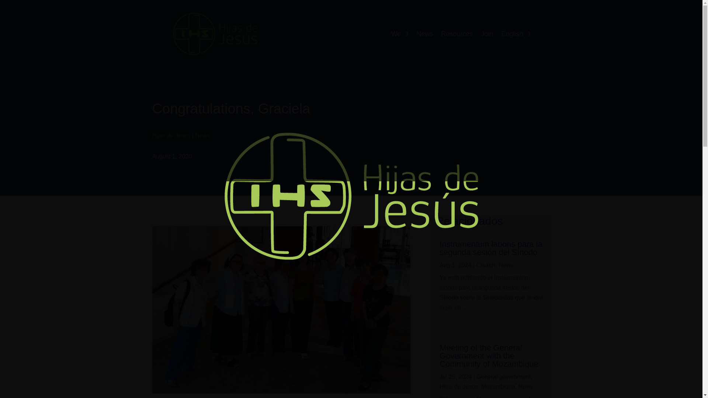 The width and height of the screenshot is (708, 398). I want to click on News, so click(203, 135).